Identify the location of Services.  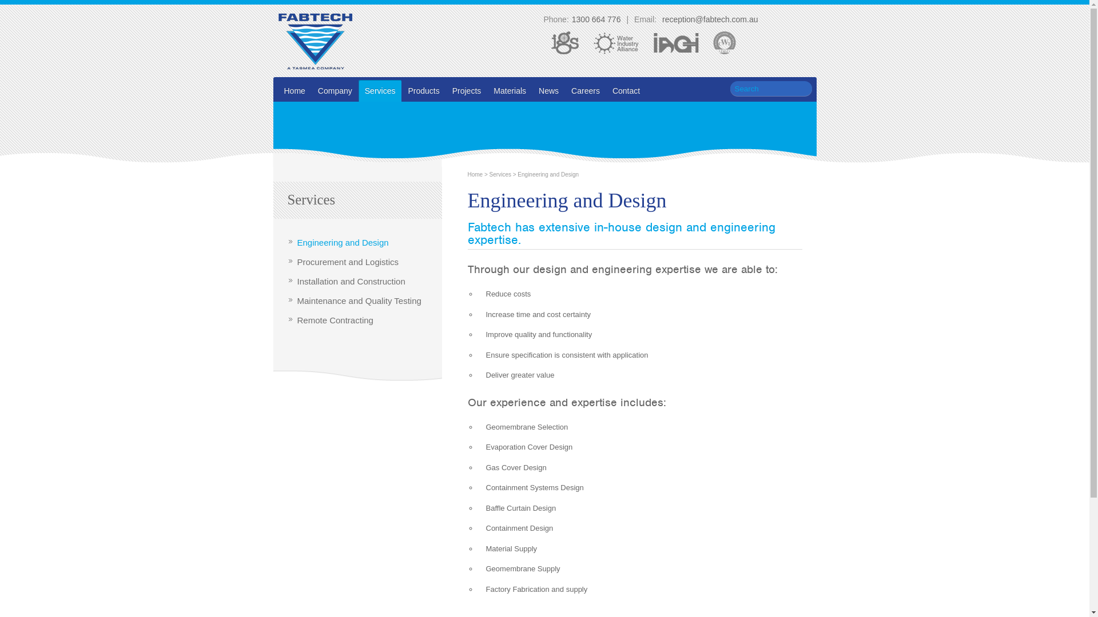
(500, 175).